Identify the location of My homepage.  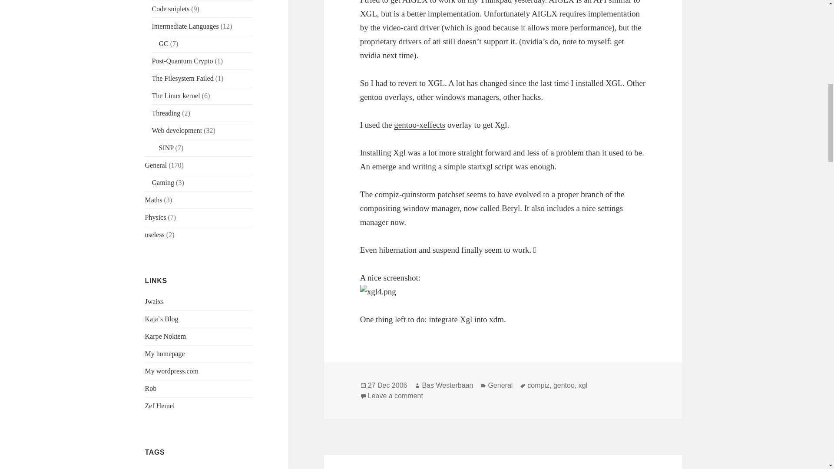
(165, 353).